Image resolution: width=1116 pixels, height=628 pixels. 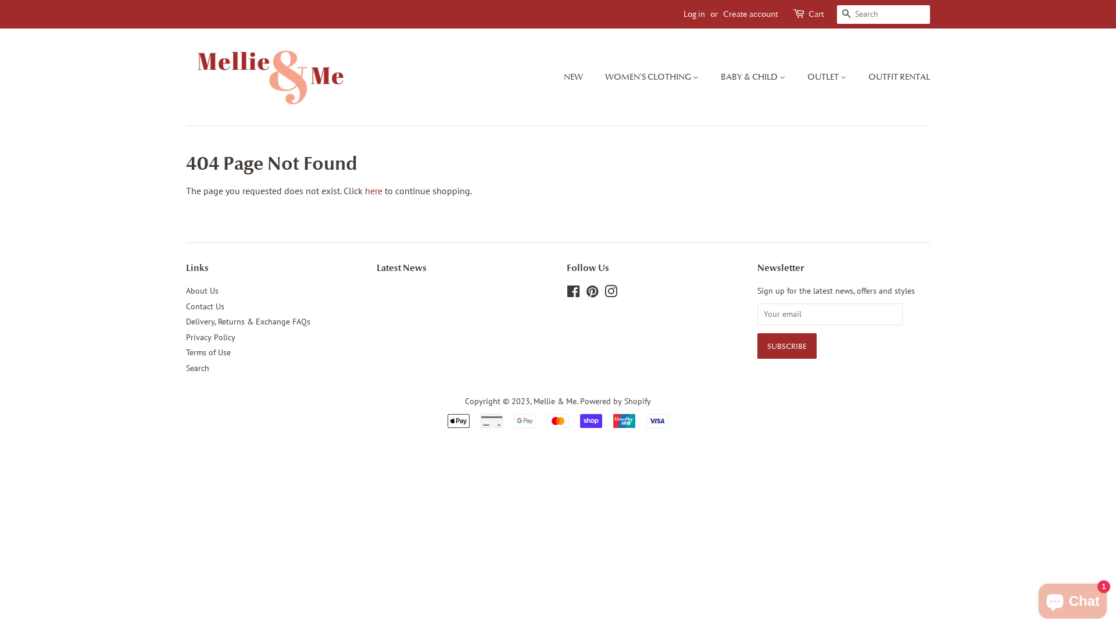 What do you see at coordinates (198, 367) in the screenshot?
I see `Search` at bounding box center [198, 367].